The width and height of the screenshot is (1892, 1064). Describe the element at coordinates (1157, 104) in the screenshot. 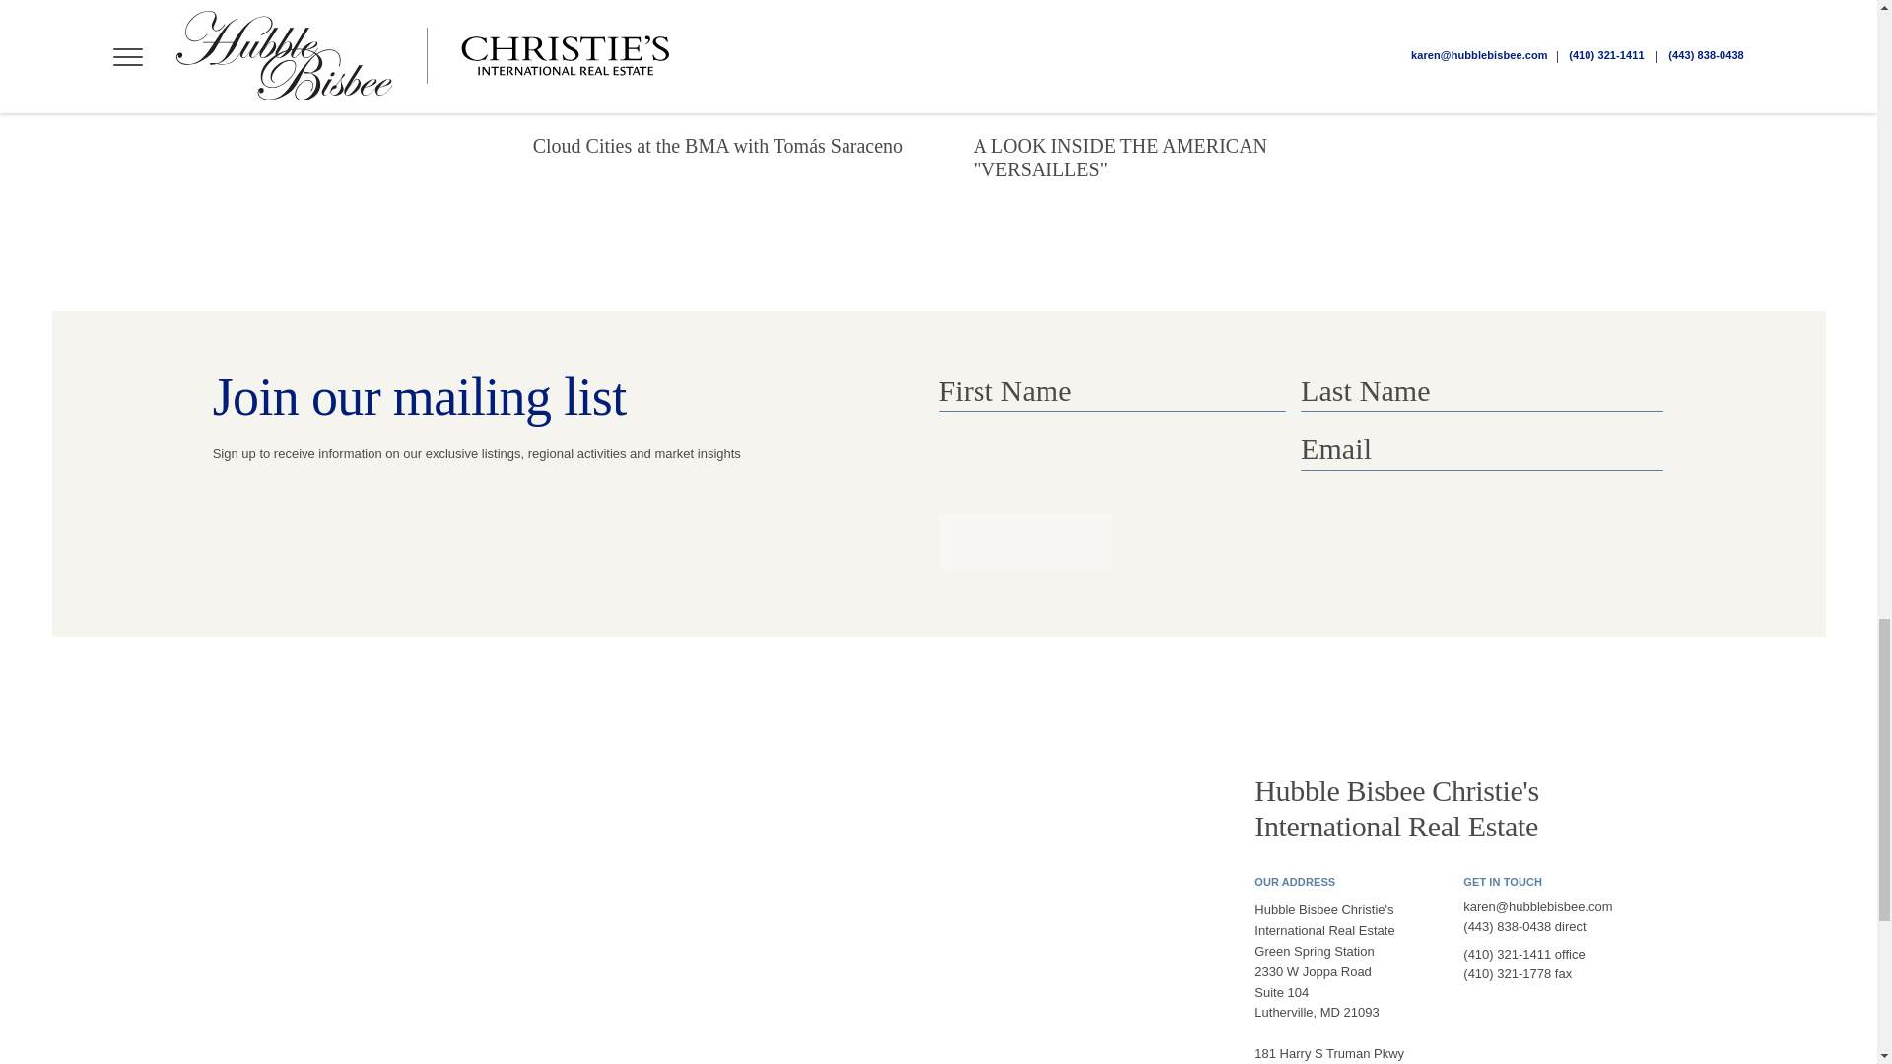

I see `A LOOK INSIDE THE AMERICAN "VERSAILLES"` at that location.